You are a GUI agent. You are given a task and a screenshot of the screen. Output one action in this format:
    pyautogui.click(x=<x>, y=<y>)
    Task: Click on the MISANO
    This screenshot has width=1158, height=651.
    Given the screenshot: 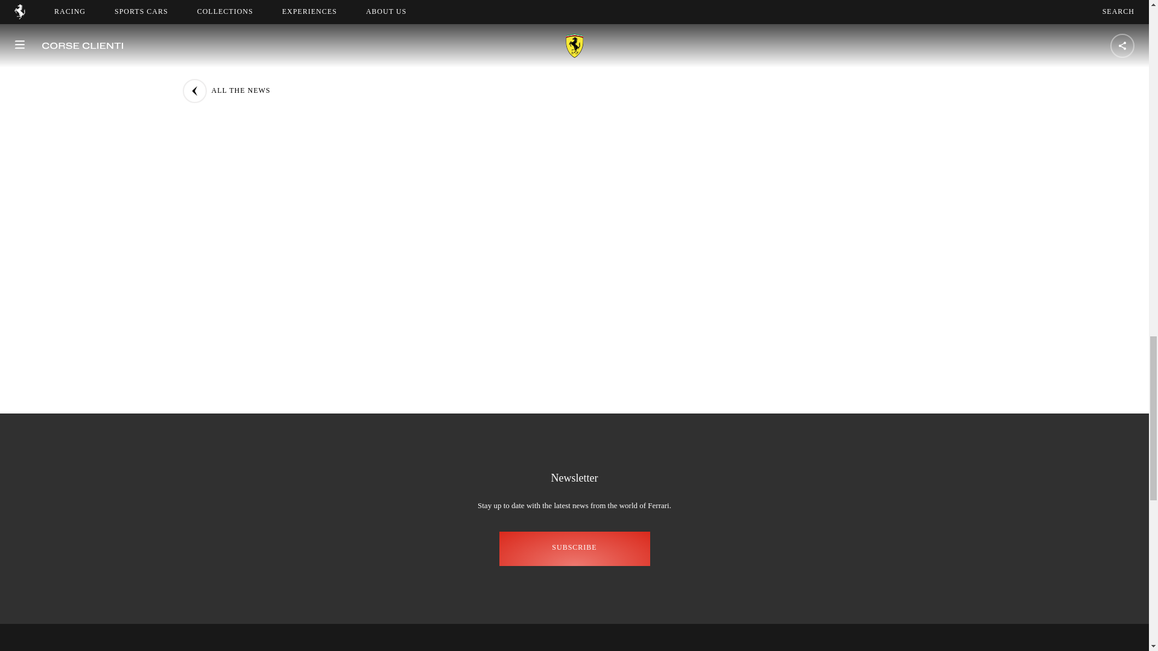 What is the action you would take?
    pyautogui.click(x=490, y=4)
    